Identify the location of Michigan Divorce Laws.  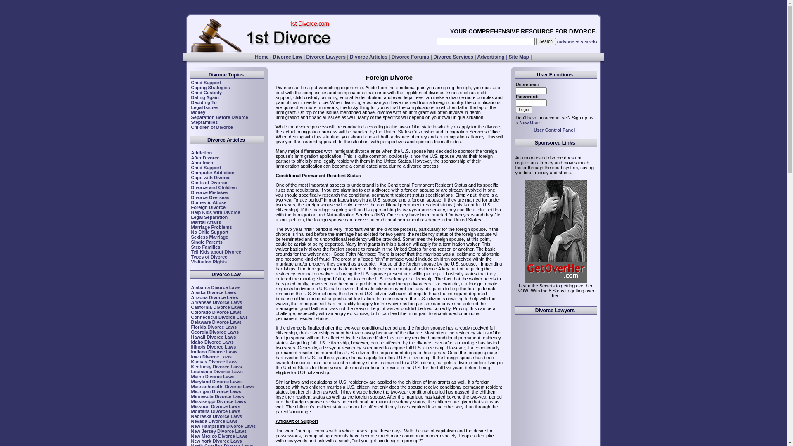
(216, 391).